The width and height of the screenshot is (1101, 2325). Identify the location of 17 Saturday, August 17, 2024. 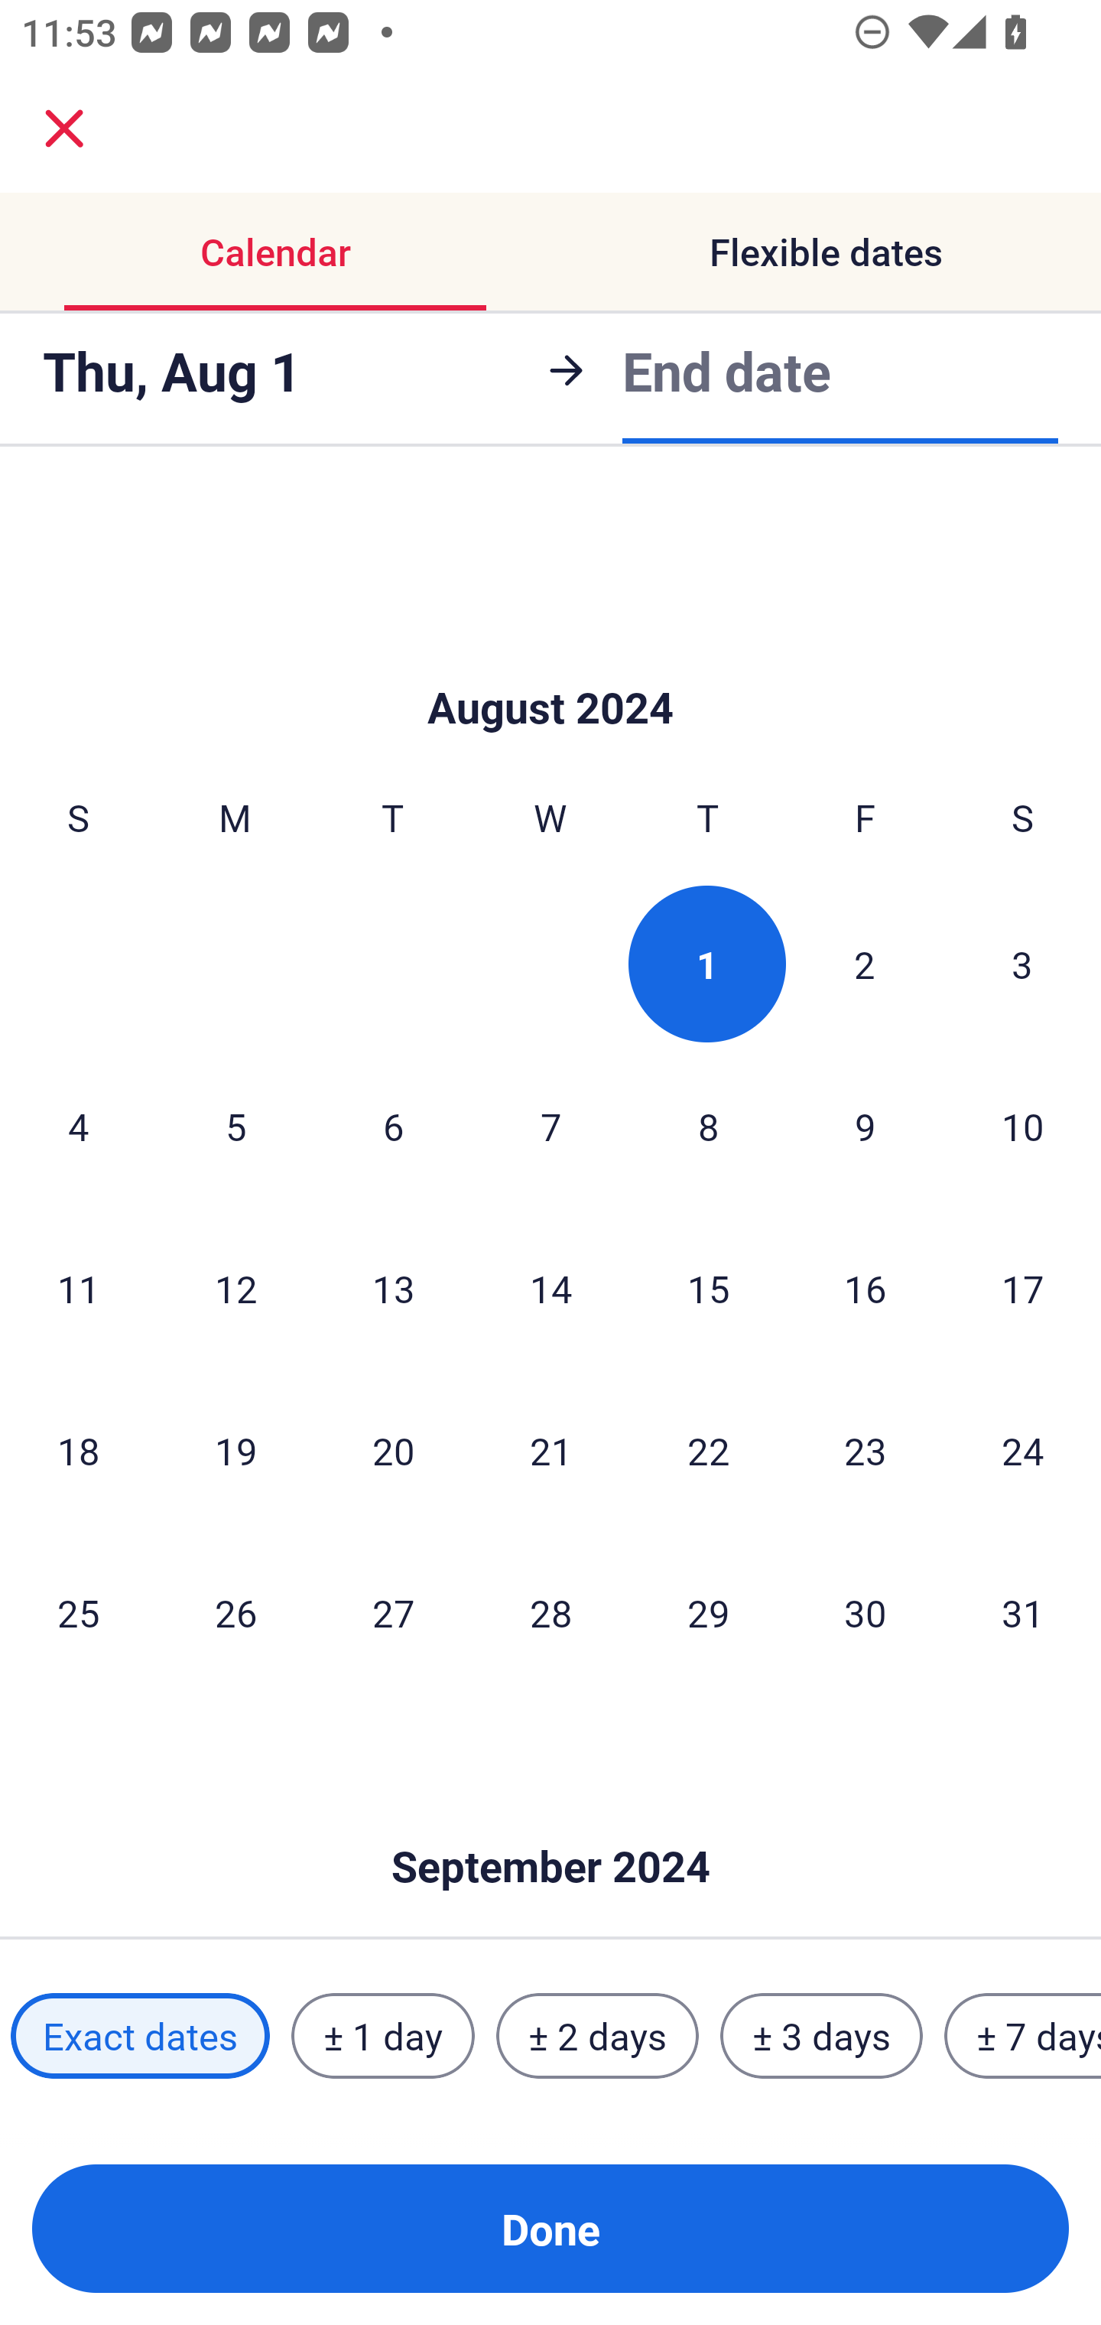
(1023, 1288).